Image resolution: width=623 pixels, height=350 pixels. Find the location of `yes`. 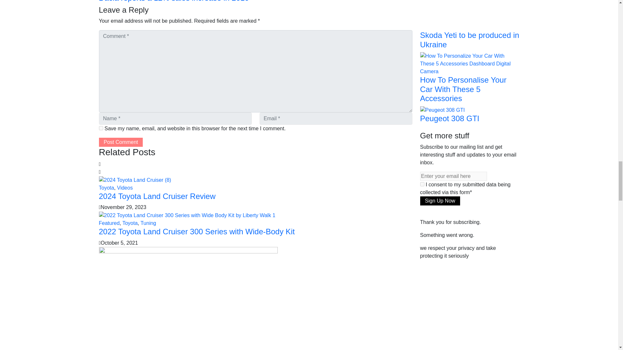

yes is located at coordinates (101, 128).